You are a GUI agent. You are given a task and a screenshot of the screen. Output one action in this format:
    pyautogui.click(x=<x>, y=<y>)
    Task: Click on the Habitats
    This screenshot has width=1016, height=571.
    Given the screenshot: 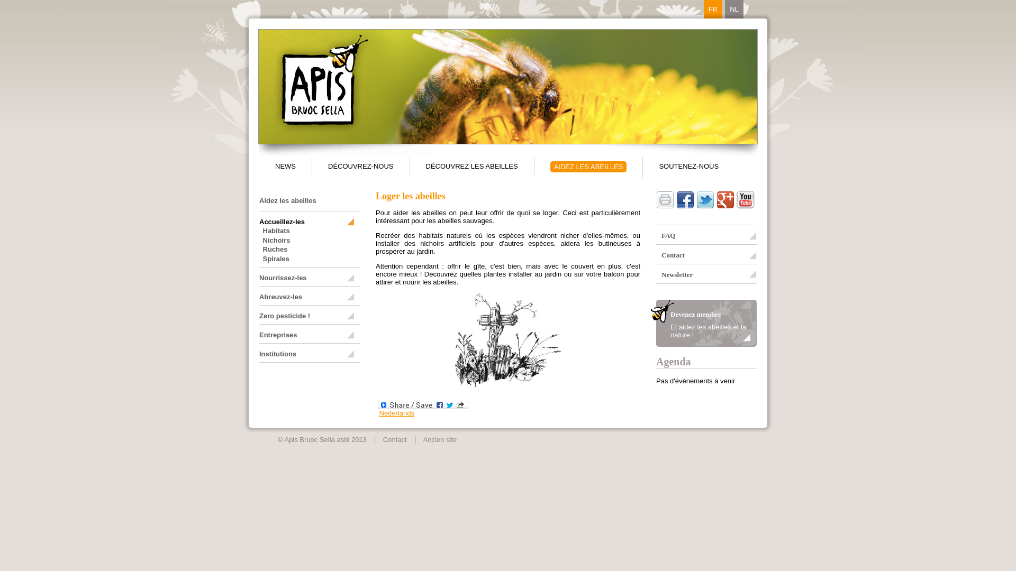 What is the action you would take?
    pyautogui.click(x=276, y=231)
    